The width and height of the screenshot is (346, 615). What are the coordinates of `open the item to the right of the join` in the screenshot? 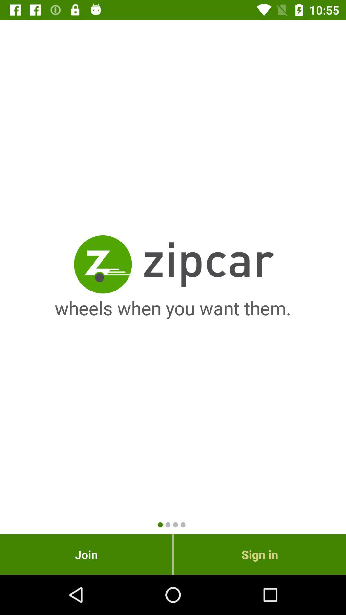 It's located at (259, 554).